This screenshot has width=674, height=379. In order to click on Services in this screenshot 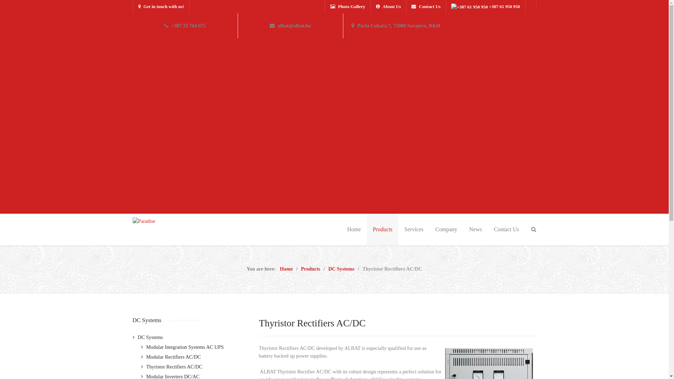, I will do `click(414, 230)`.